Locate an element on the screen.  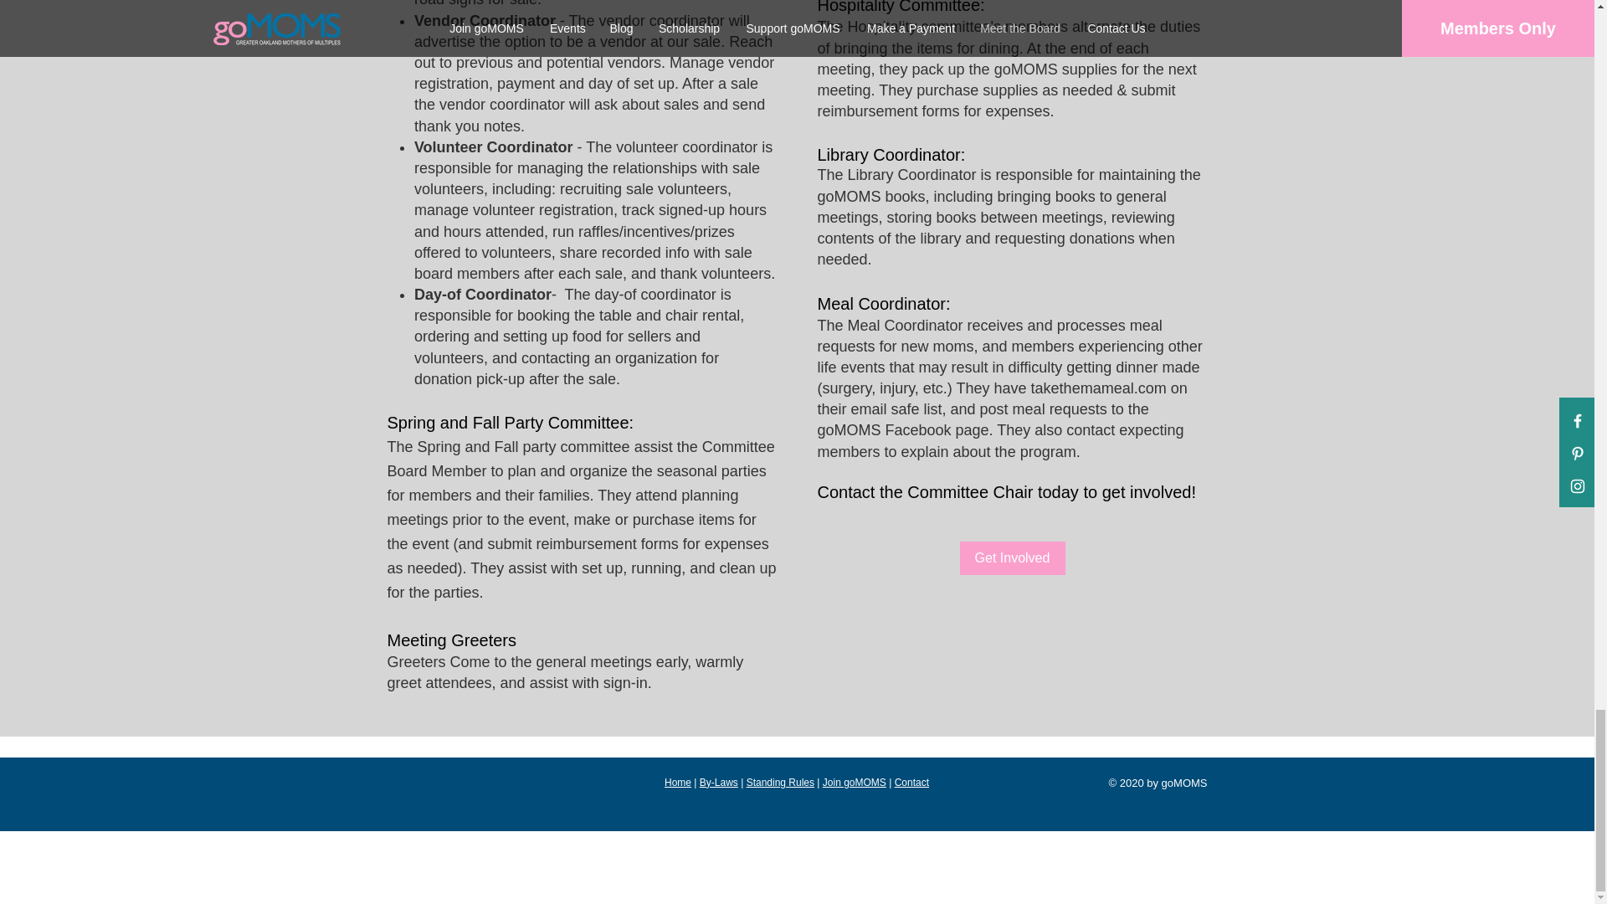
Standing Rules is located at coordinates (780, 782).